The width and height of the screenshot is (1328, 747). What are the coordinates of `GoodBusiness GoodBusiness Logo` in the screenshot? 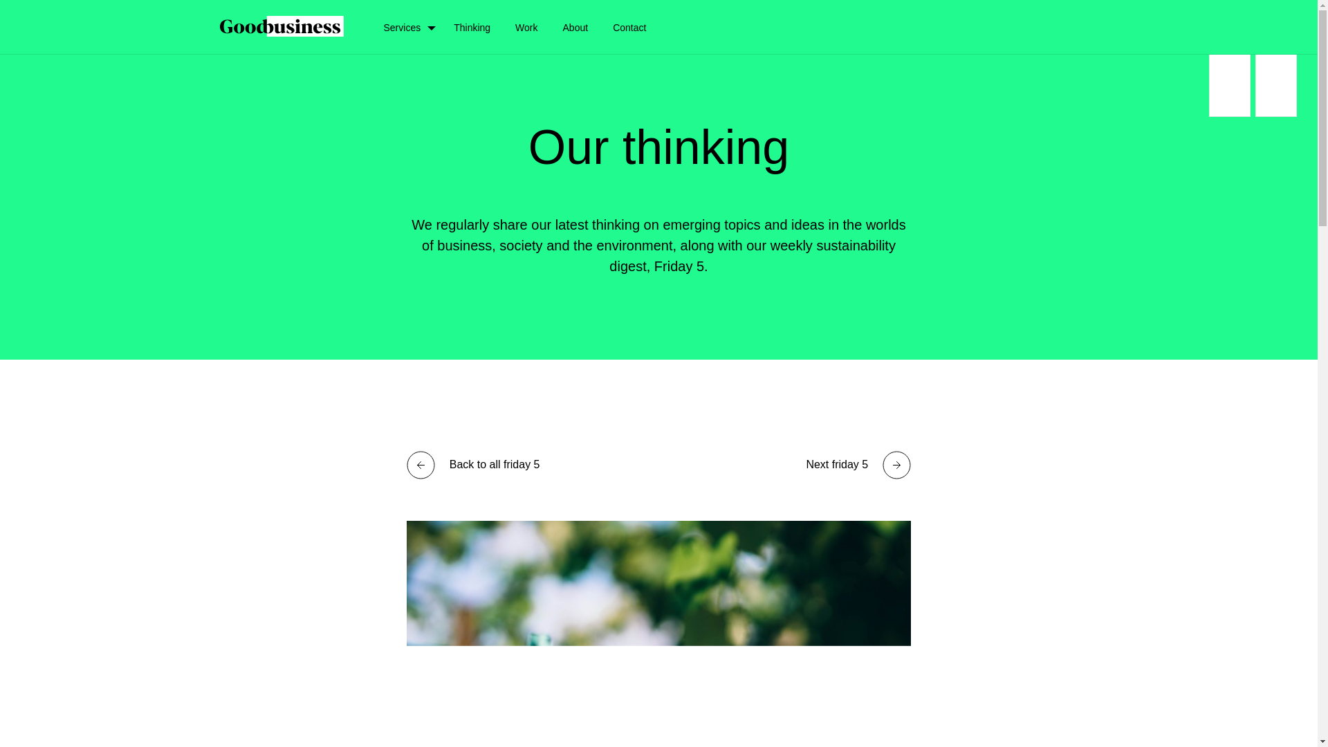 It's located at (282, 25).